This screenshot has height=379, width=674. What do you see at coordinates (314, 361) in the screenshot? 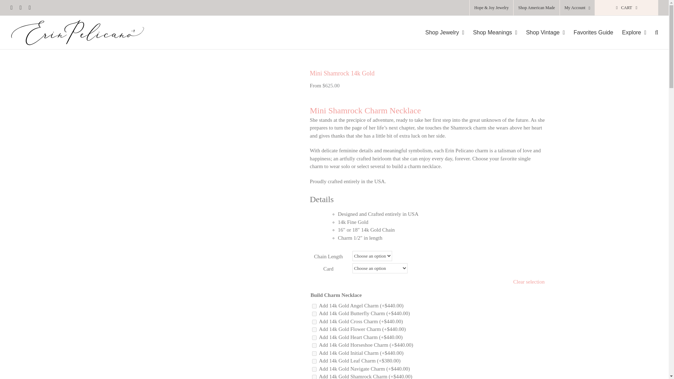
I see `add-14k-gold-leaf-charm` at bounding box center [314, 361].